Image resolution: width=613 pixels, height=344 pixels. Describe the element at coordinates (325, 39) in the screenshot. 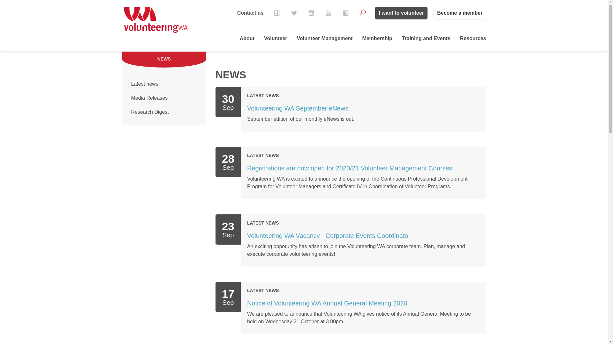

I see `Volunteer Management` at that location.